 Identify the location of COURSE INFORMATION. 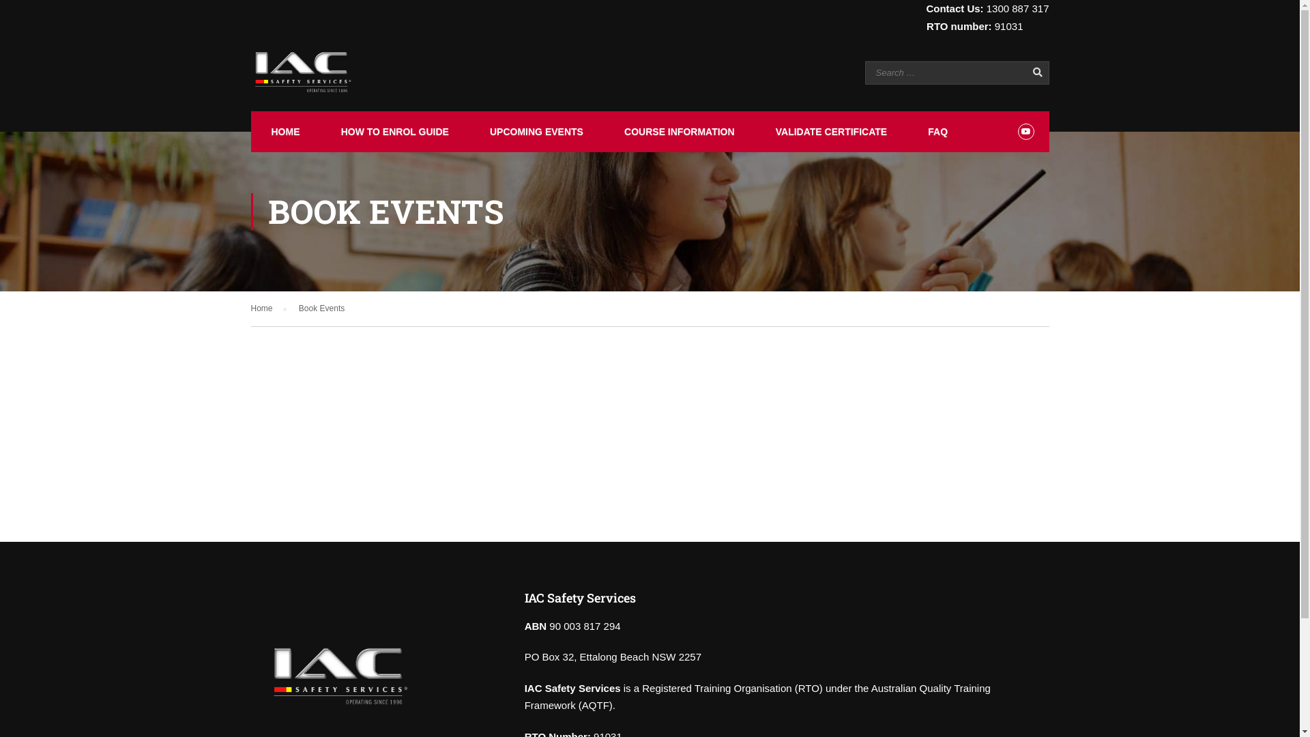
(678, 132).